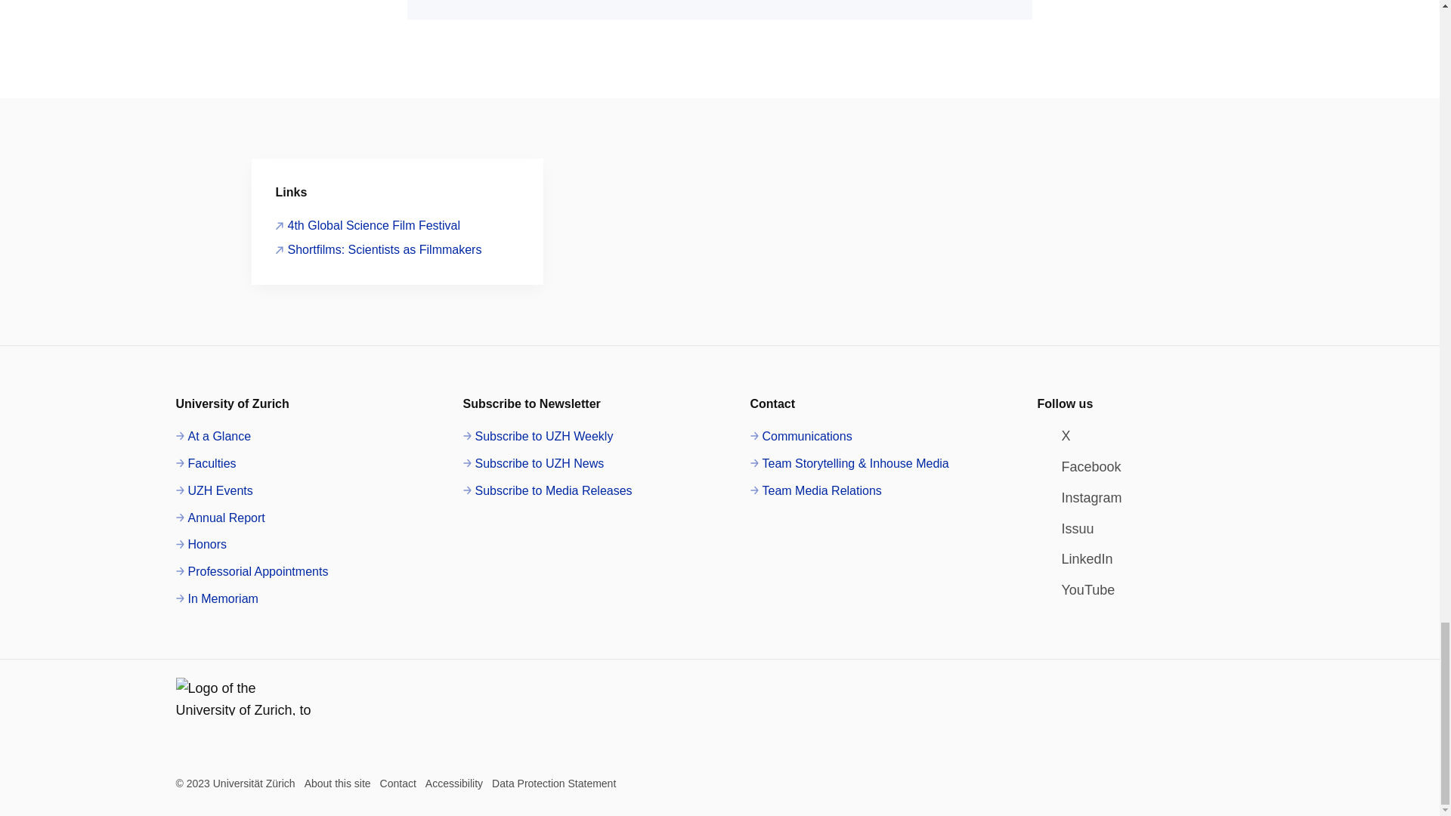 Image resolution: width=1451 pixels, height=816 pixels. Describe the element at coordinates (213, 436) in the screenshot. I see `At a Glance` at that location.